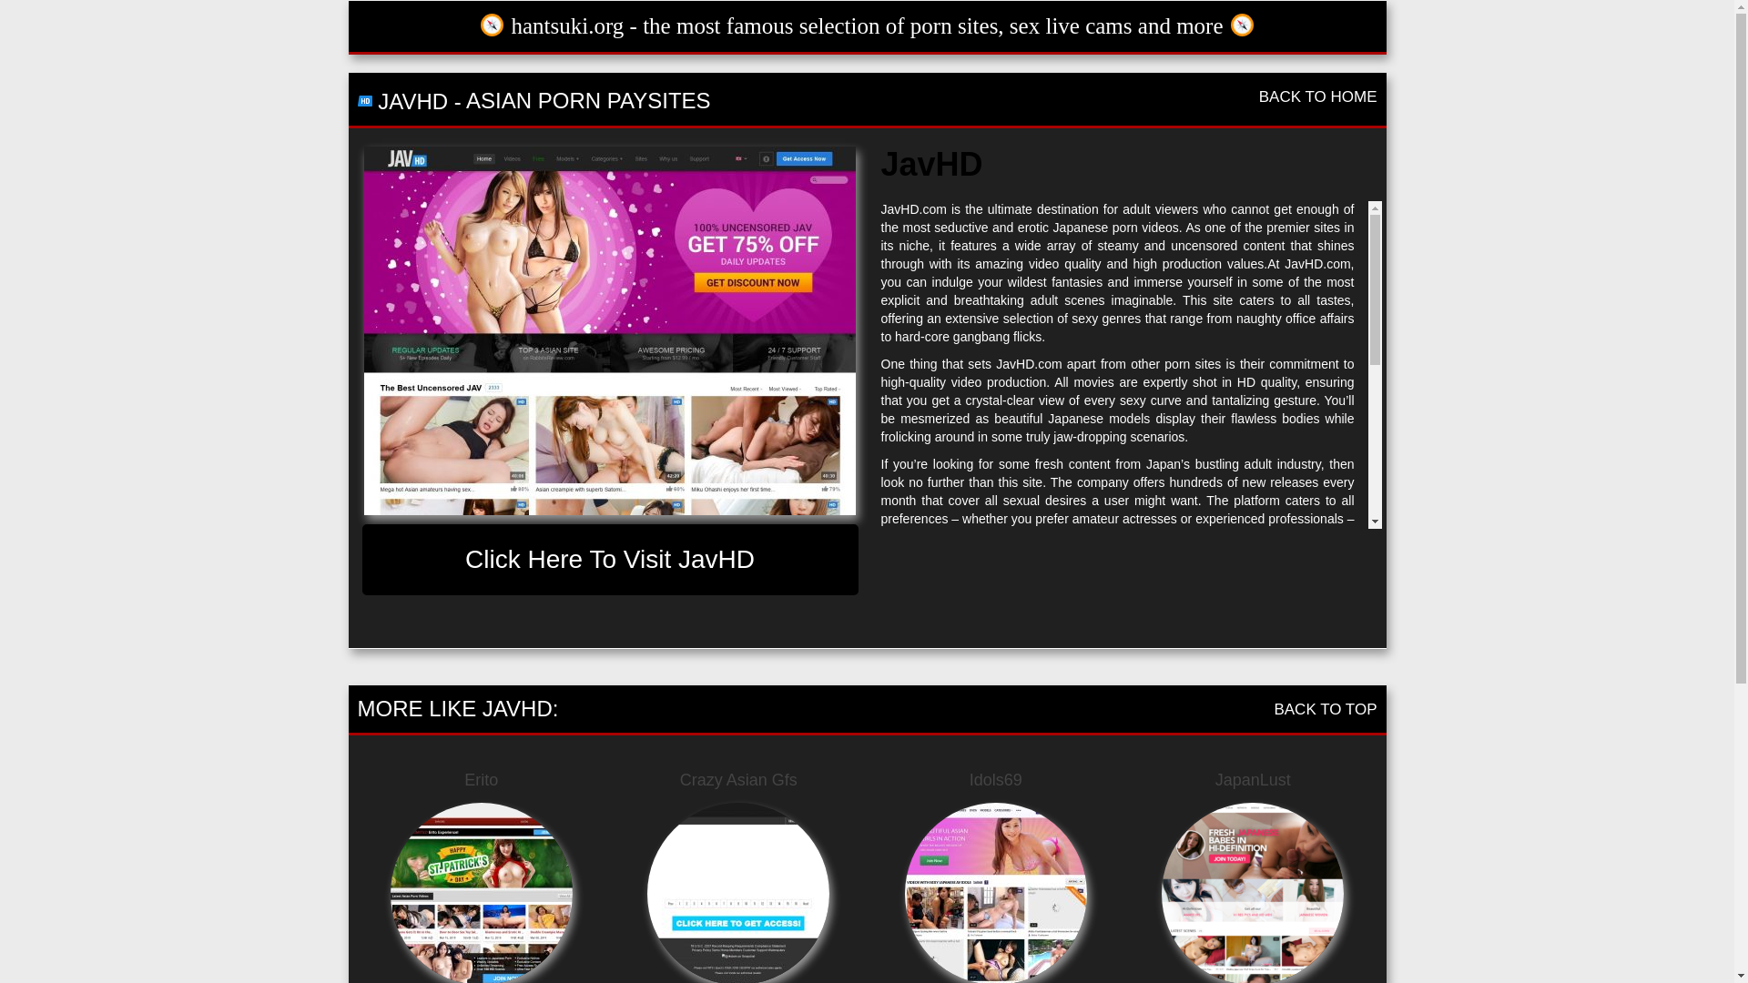 The height and width of the screenshot is (983, 1748). Describe the element at coordinates (1326, 710) in the screenshot. I see `BACK TO TOP` at that location.